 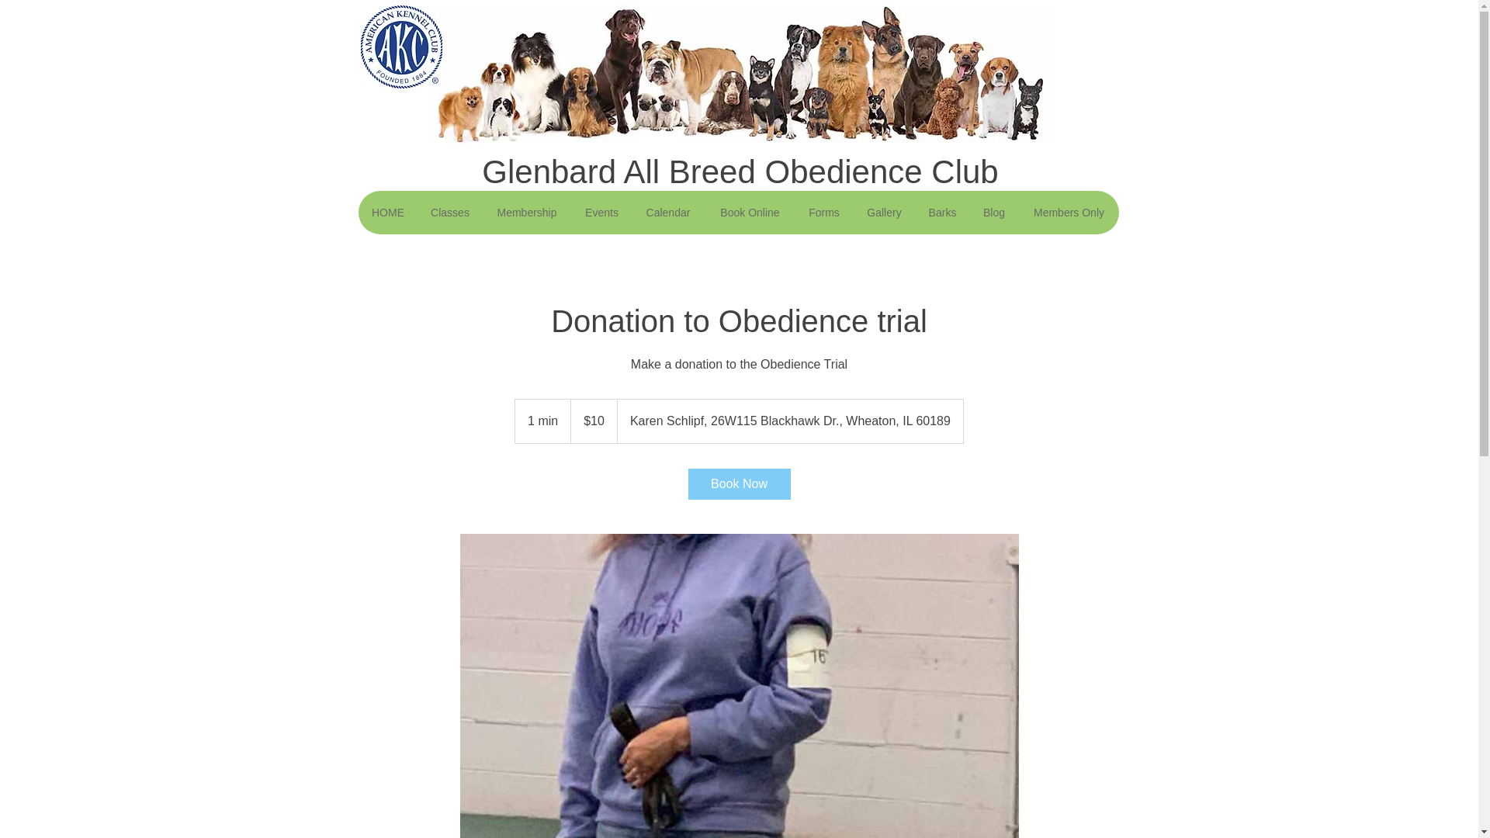 I want to click on Forms, so click(x=823, y=213).